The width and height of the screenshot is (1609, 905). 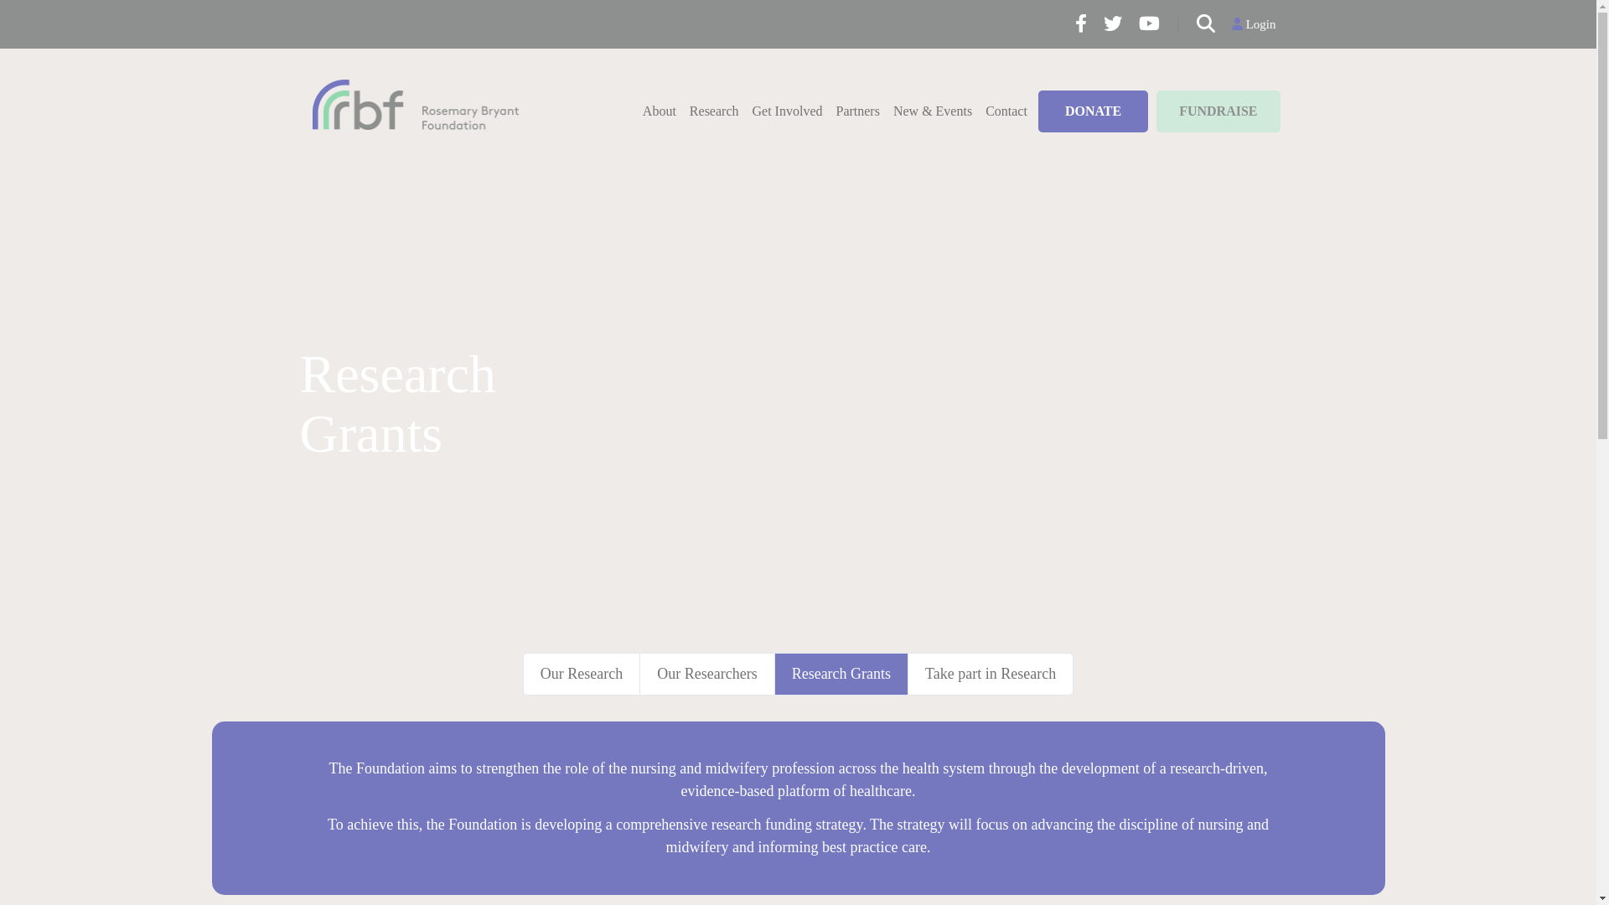 What do you see at coordinates (841, 674) in the screenshot?
I see `Research Grants` at bounding box center [841, 674].